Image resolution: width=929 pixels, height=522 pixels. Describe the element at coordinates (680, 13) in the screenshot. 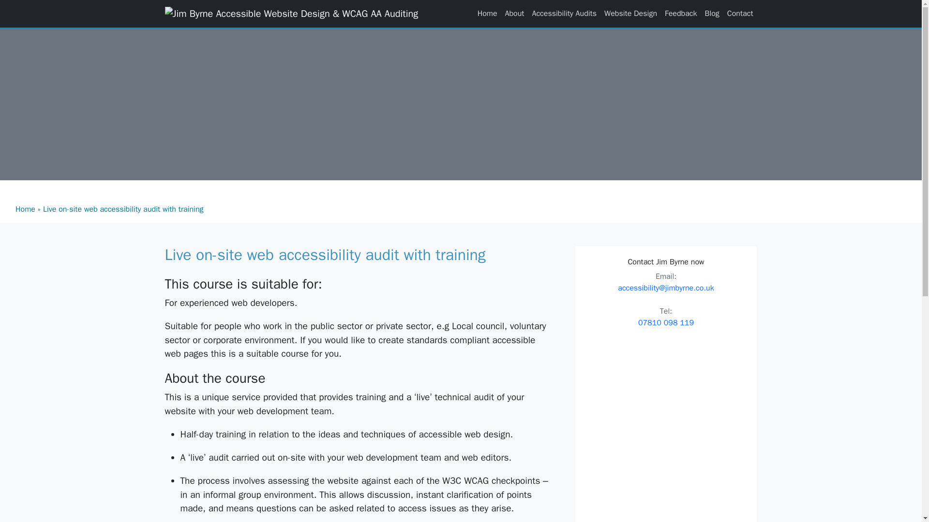

I see `Feedback` at that location.